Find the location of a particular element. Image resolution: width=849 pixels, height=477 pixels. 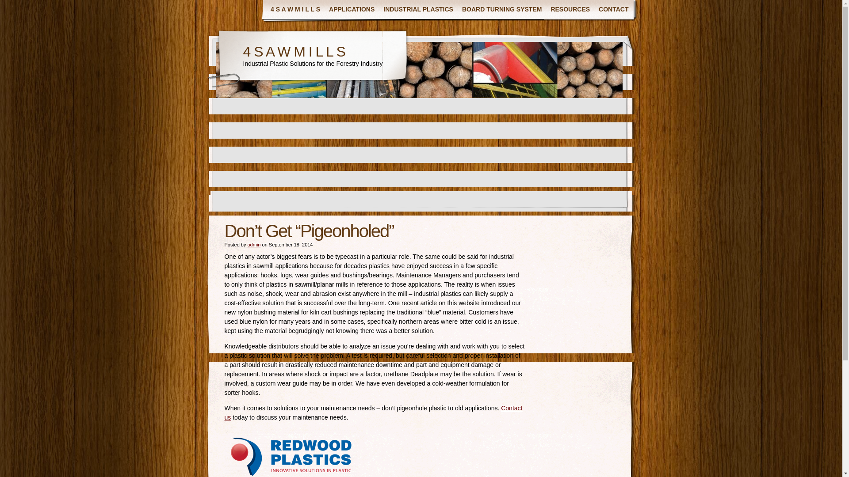

BOARD TURNING SYSTEM is located at coordinates (501, 10).